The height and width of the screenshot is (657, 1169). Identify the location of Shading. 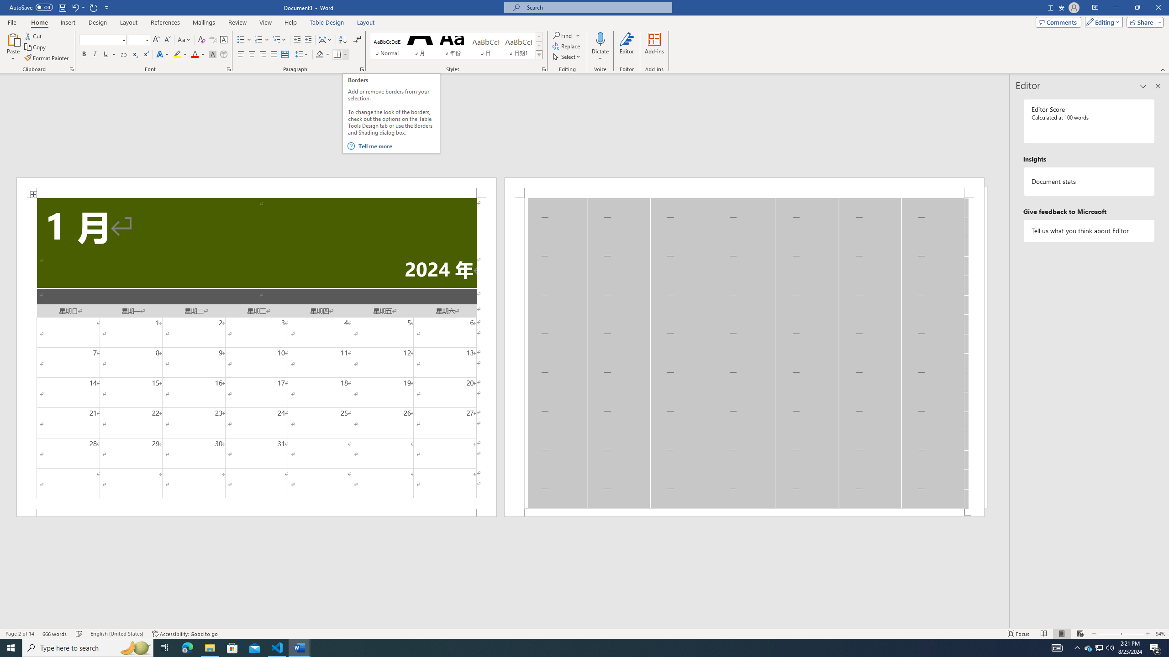
(323, 55).